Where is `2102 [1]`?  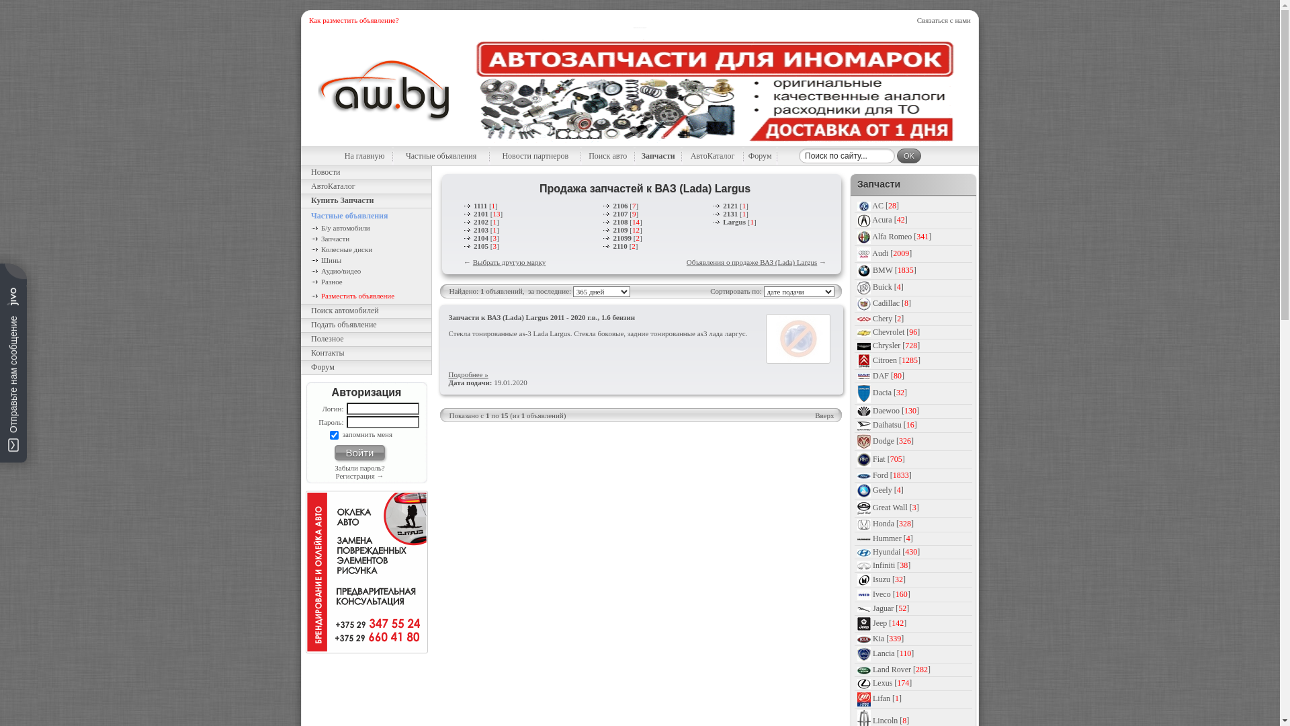
2102 [1] is located at coordinates (481, 222).